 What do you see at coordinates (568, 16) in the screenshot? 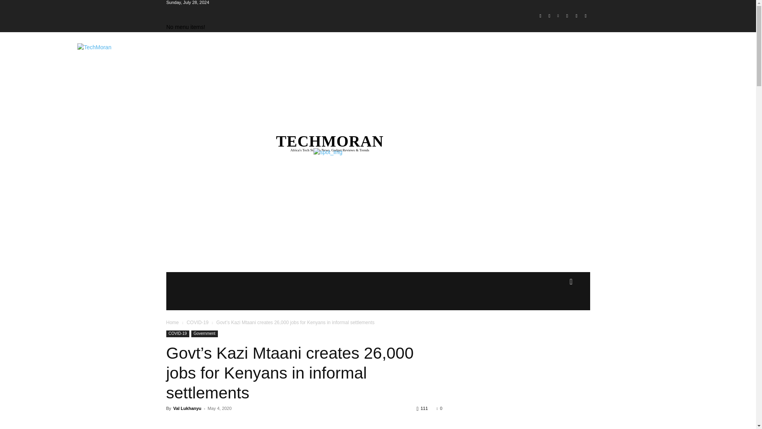
I see `Telegram` at bounding box center [568, 16].